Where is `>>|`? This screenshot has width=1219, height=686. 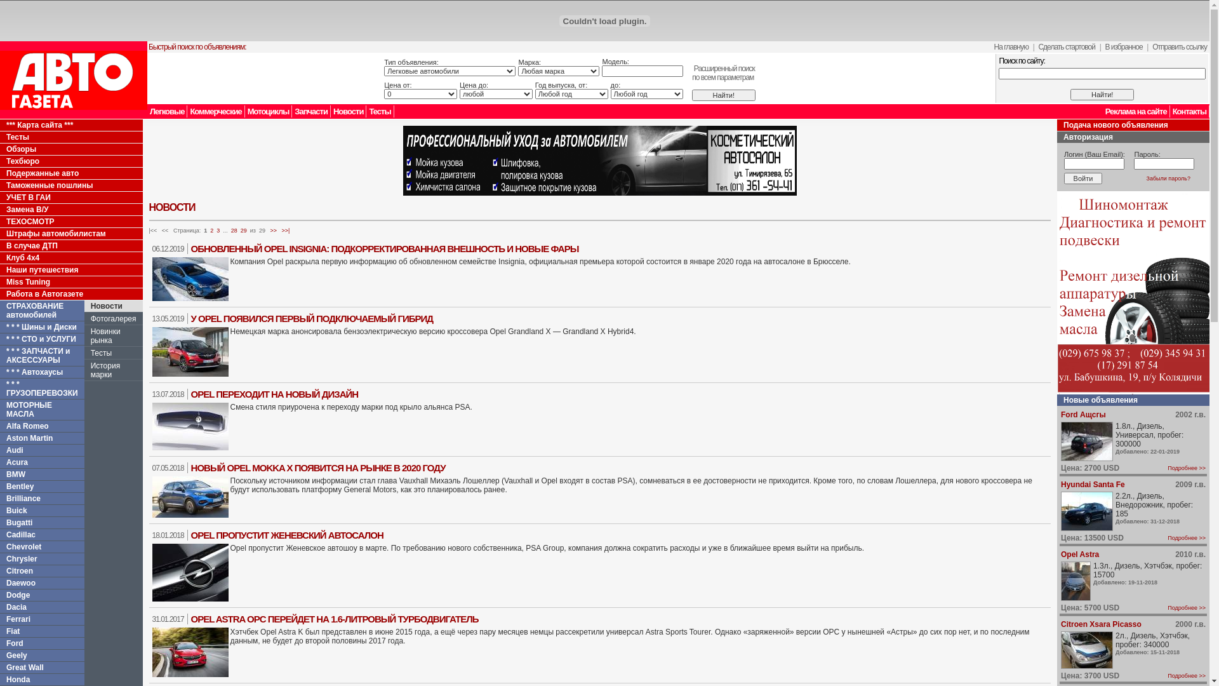 >>| is located at coordinates (286, 231).